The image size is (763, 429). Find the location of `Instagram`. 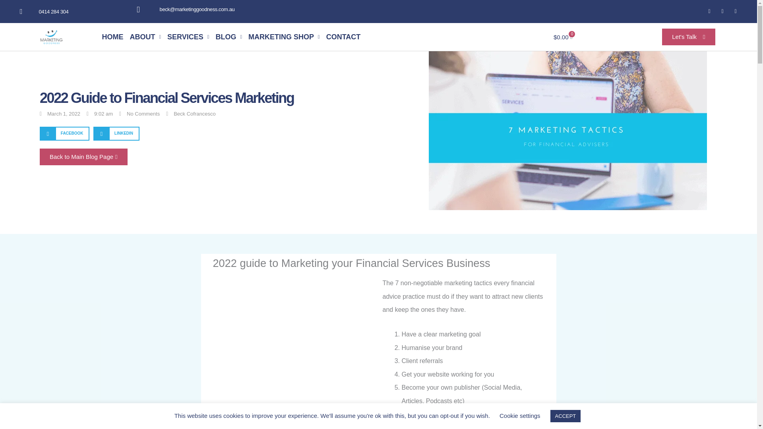

Instagram is located at coordinates (722, 12).